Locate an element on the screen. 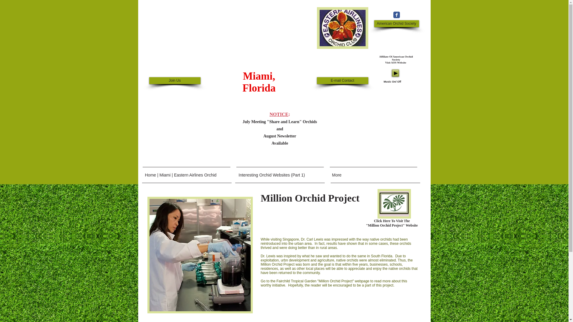 This screenshot has height=322, width=573. E-mail Contact is located at coordinates (343, 80).